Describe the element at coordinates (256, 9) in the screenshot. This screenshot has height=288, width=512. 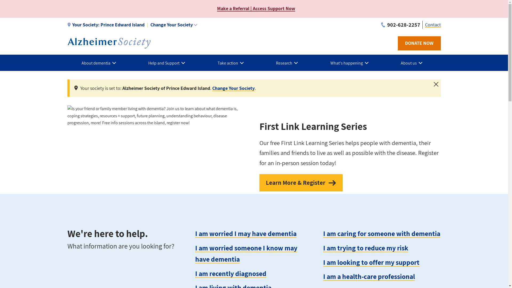
I see `Make a Referral | Access Support Now` at that location.